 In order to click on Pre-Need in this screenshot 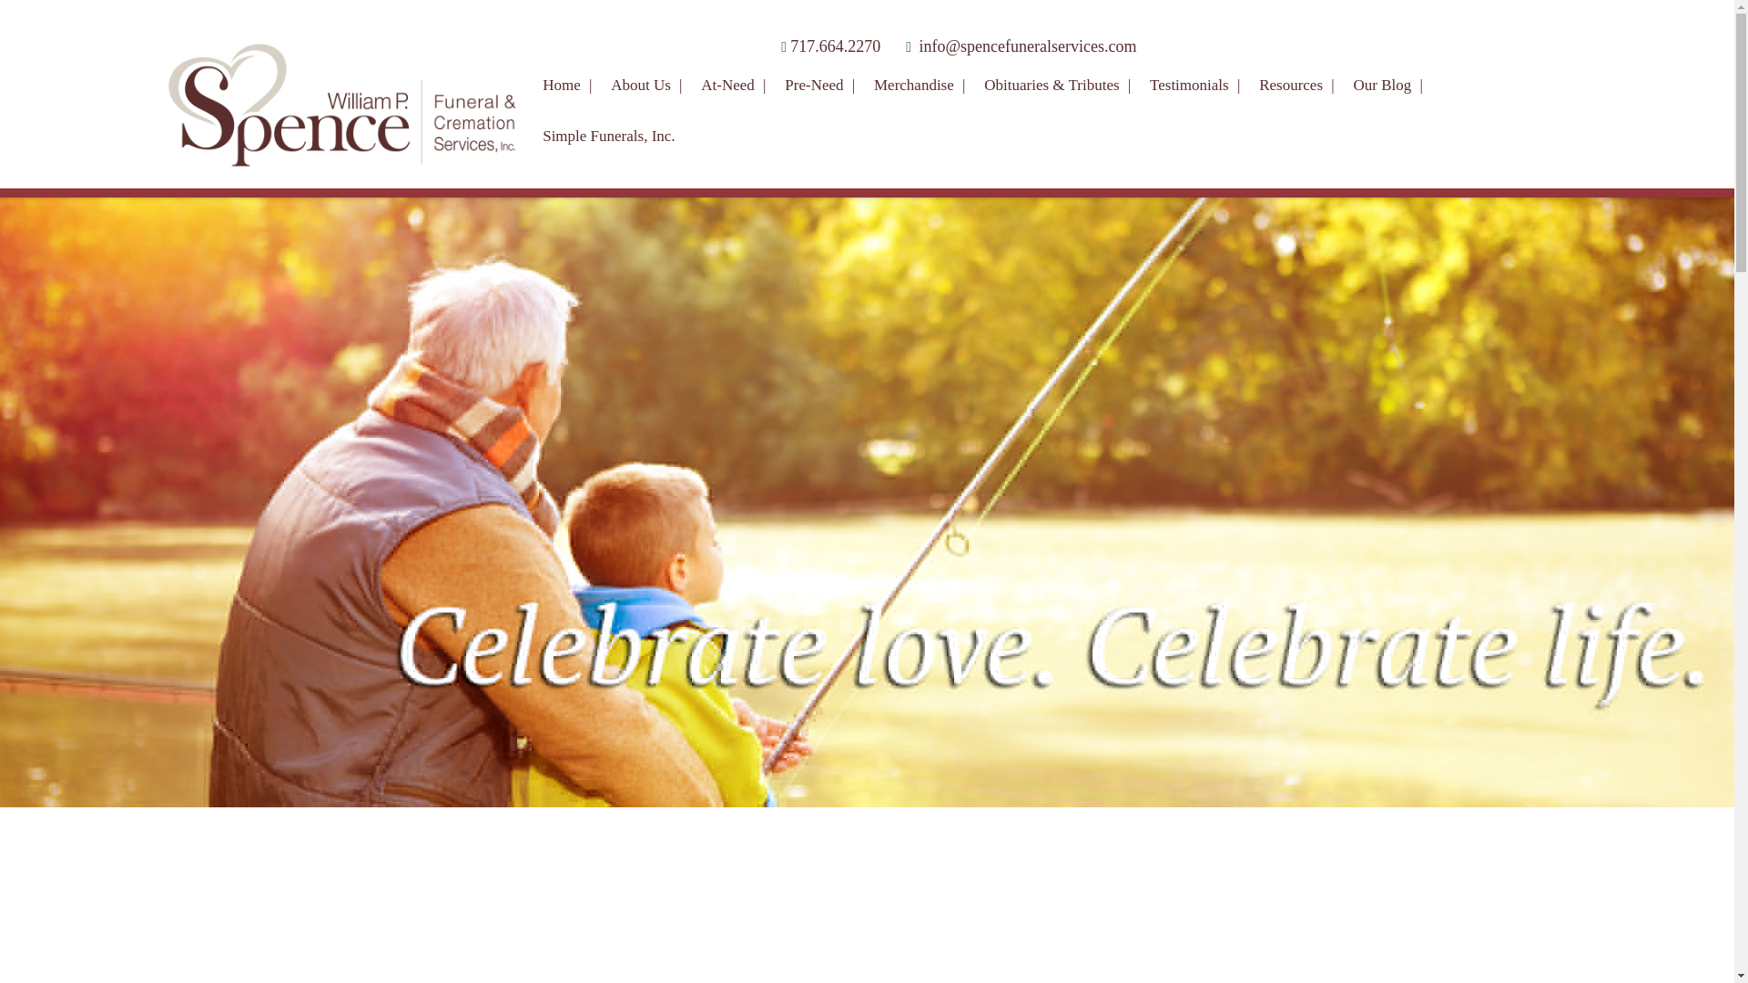, I will do `click(822, 78)`.